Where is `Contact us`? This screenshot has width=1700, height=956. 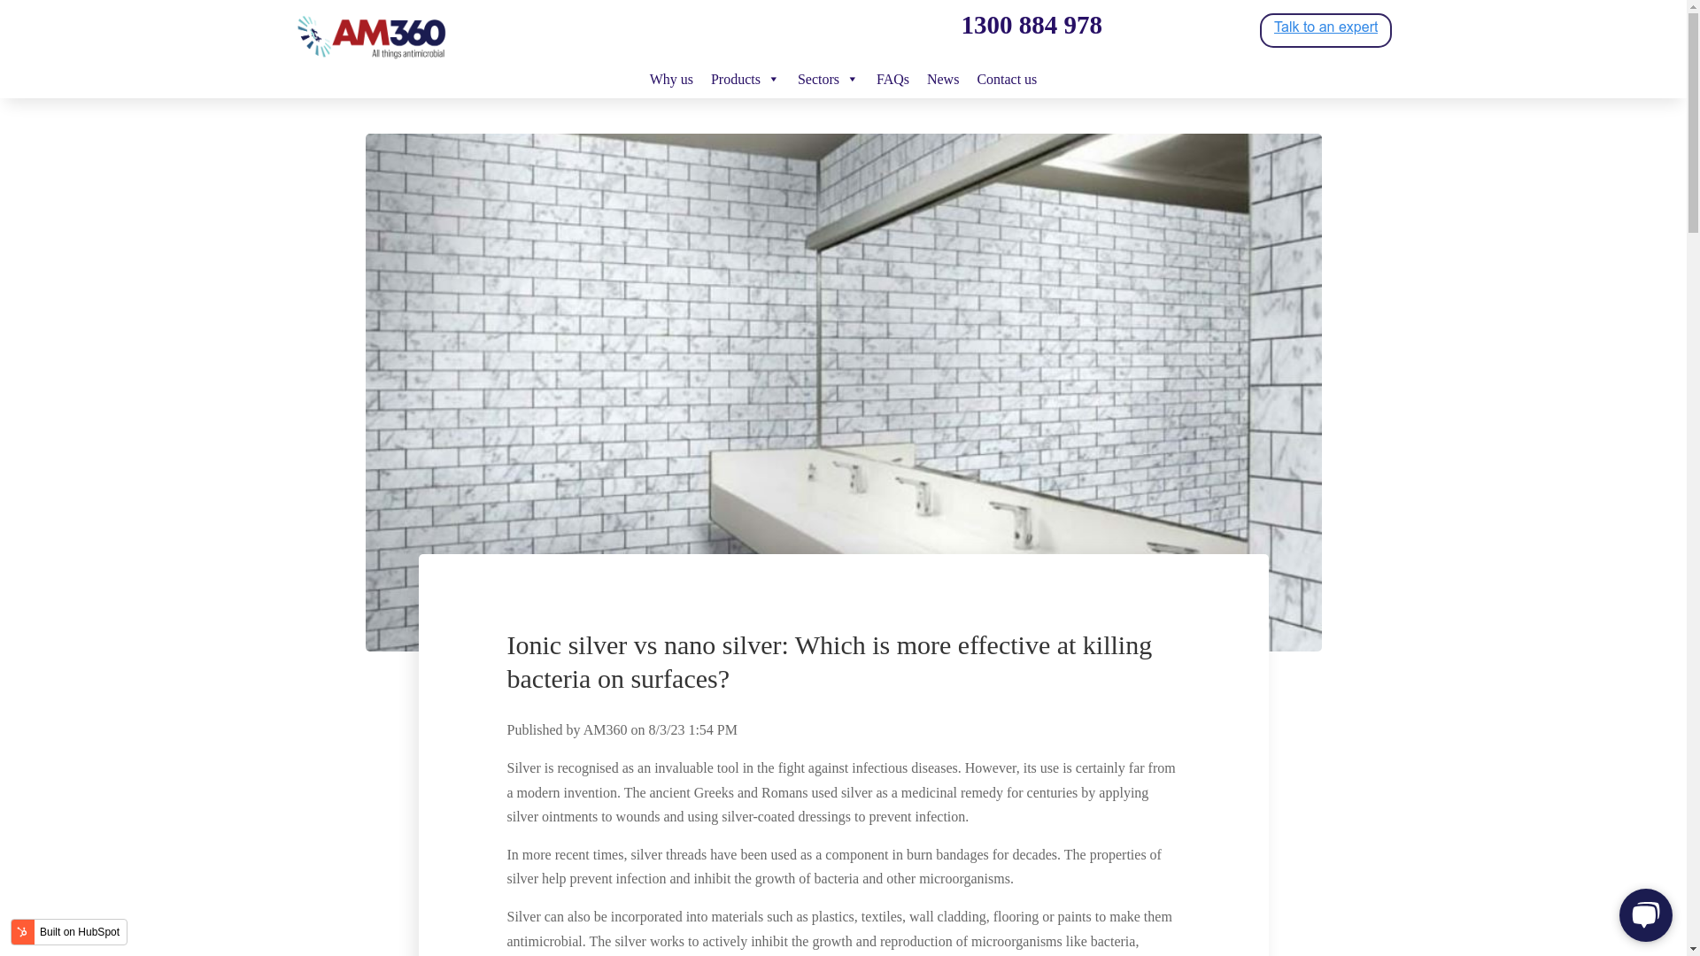 Contact us is located at coordinates (1006, 81).